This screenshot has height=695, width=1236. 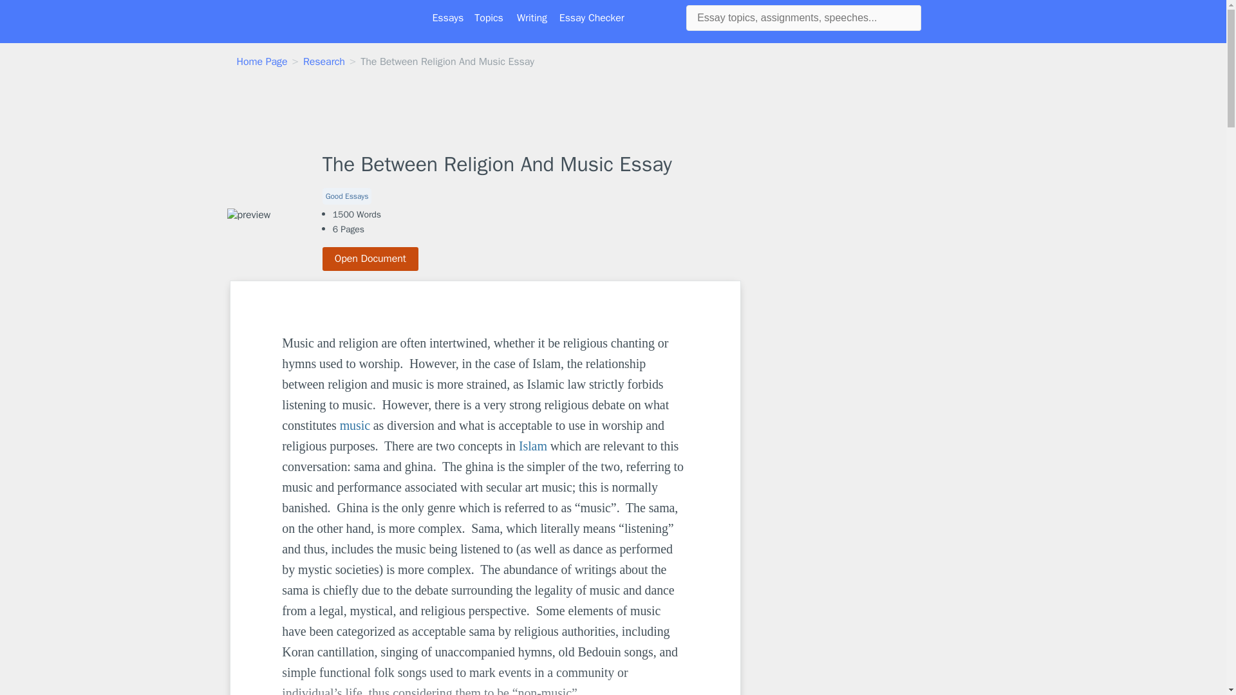 What do you see at coordinates (532, 18) in the screenshot?
I see `Writing` at bounding box center [532, 18].